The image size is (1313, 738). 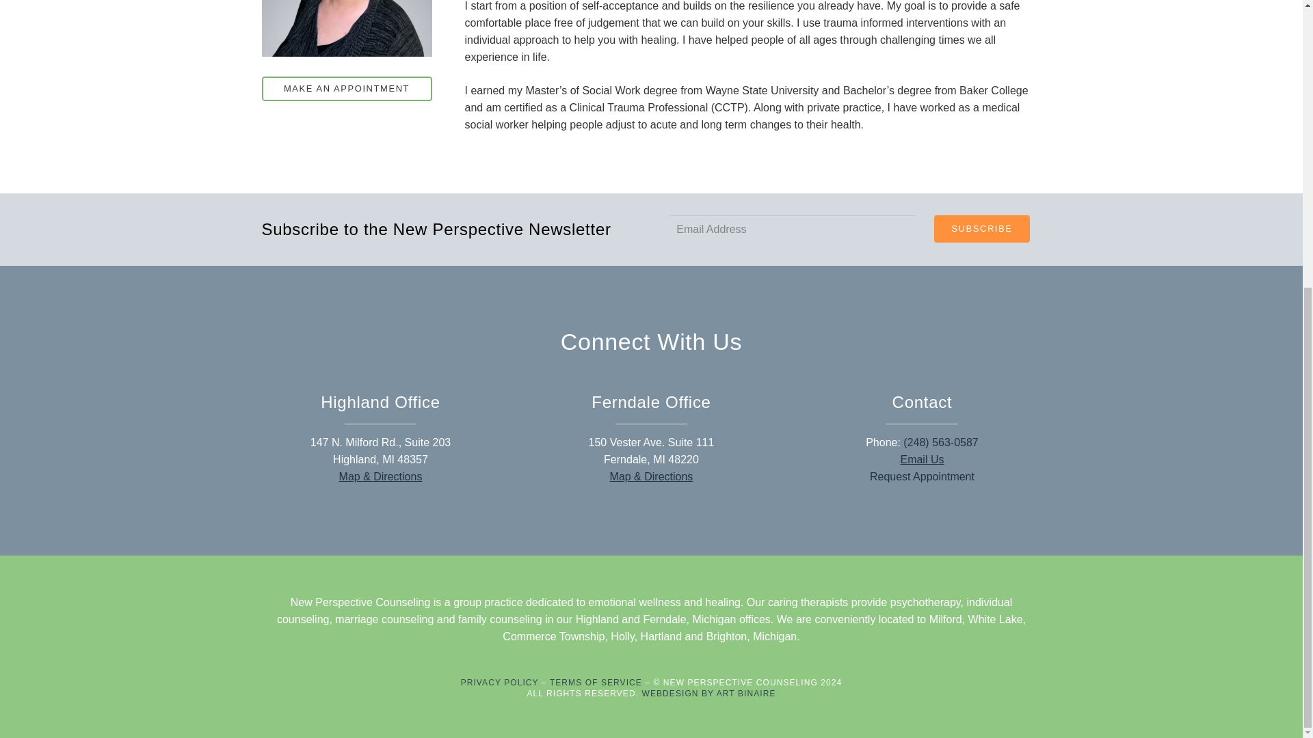 What do you see at coordinates (499, 682) in the screenshot?
I see `PRIVACY POLICY` at bounding box center [499, 682].